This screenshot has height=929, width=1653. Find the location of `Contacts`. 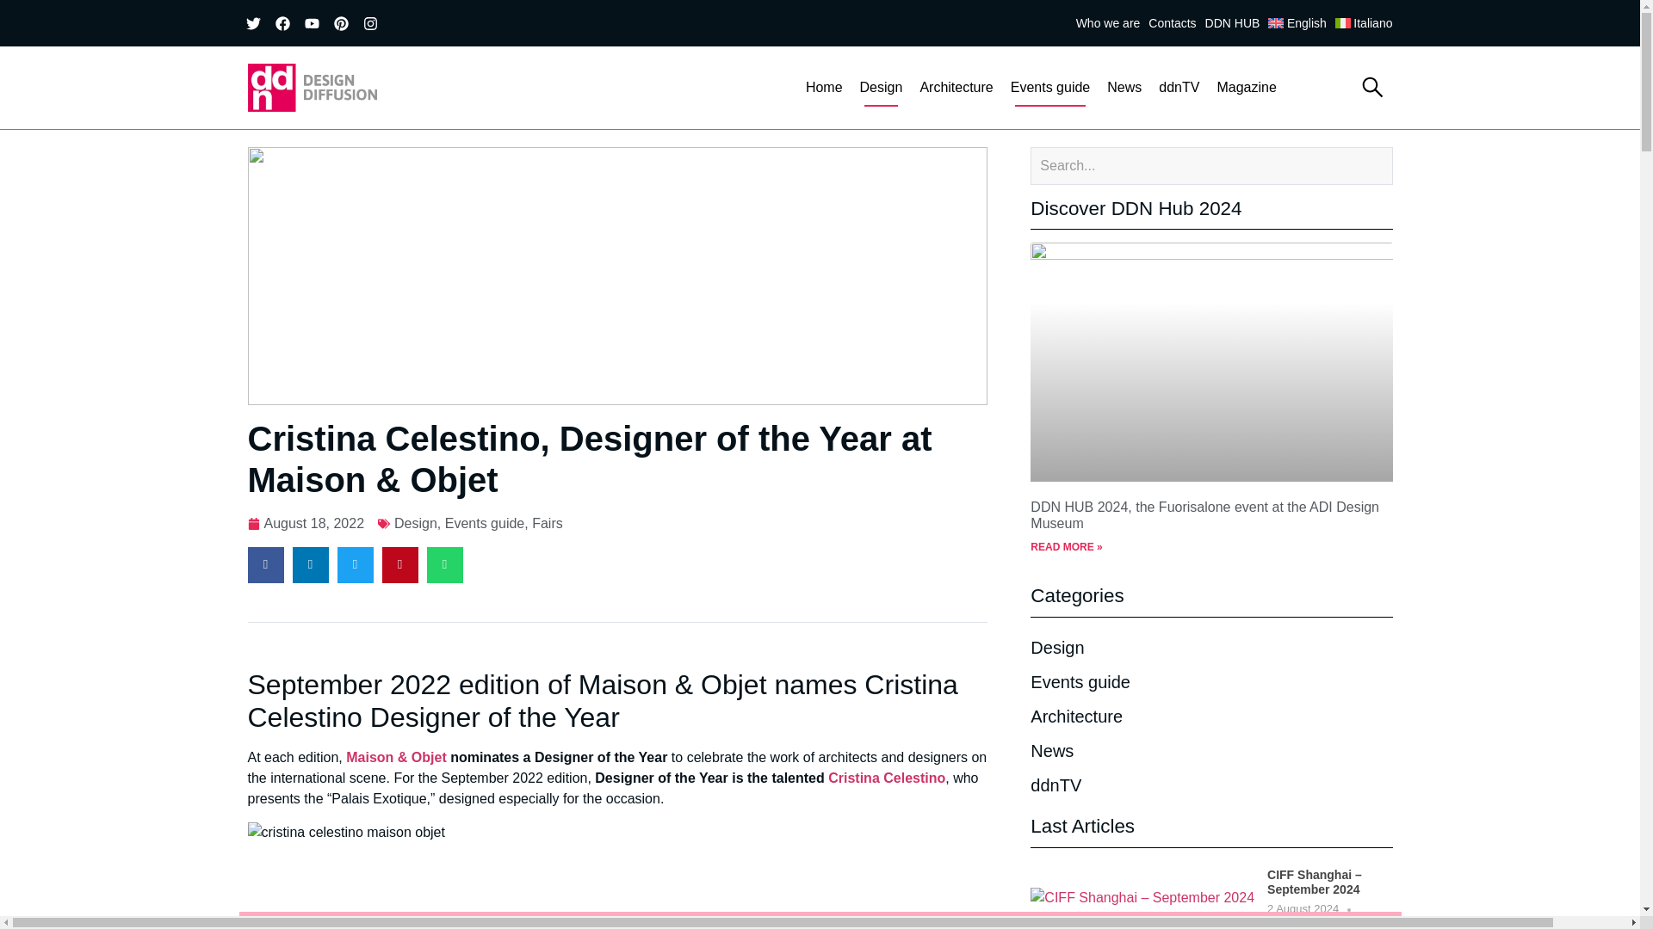

Contacts is located at coordinates (1176, 22).